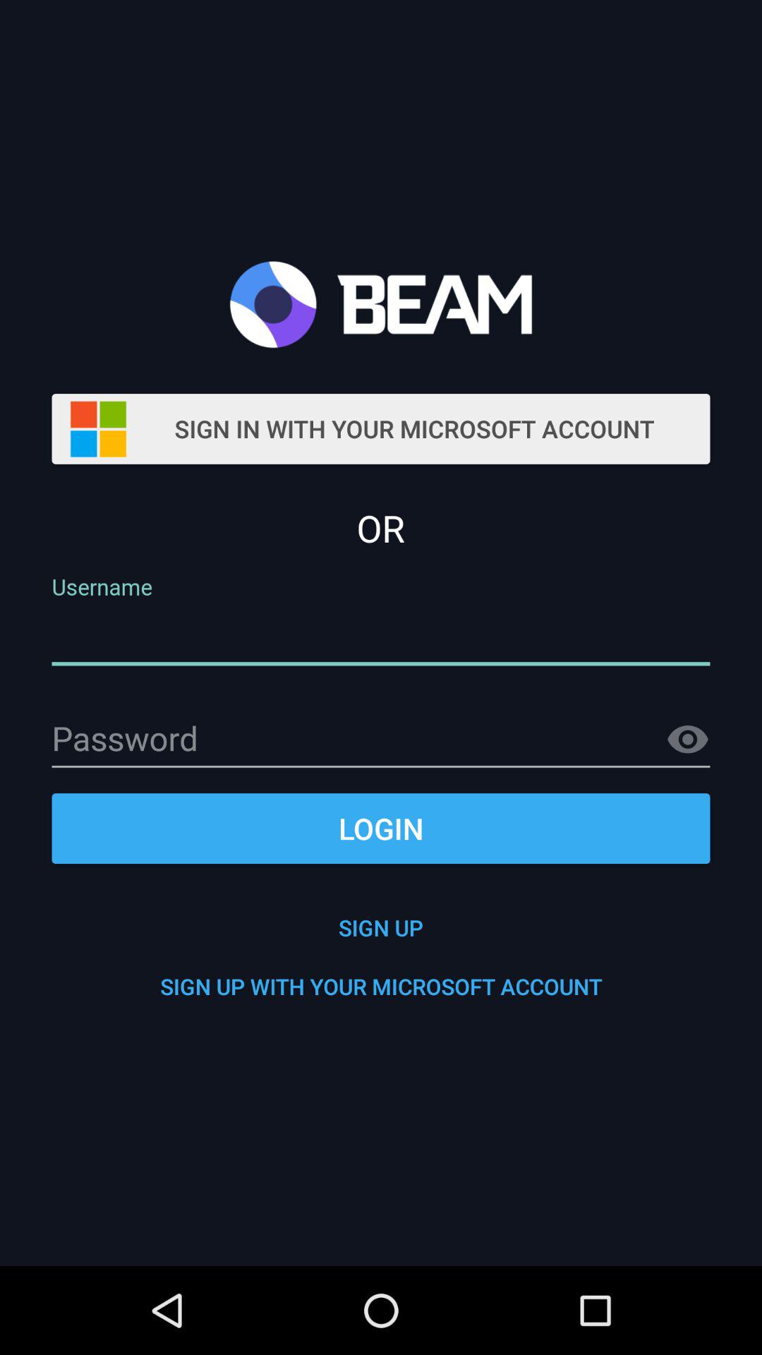  I want to click on turn on icon on the right, so click(687, 740).